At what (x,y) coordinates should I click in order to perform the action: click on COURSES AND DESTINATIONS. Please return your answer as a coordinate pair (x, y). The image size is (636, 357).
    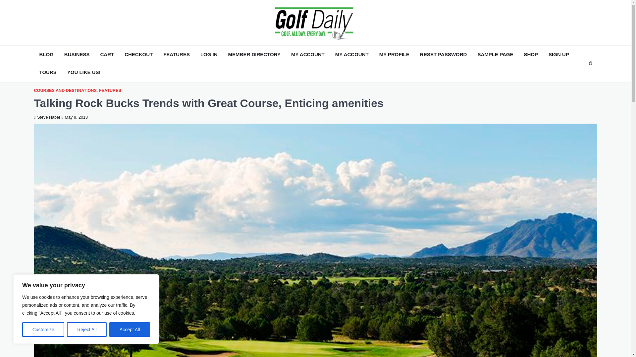
    Looking at the image, I should click on (65, 90).